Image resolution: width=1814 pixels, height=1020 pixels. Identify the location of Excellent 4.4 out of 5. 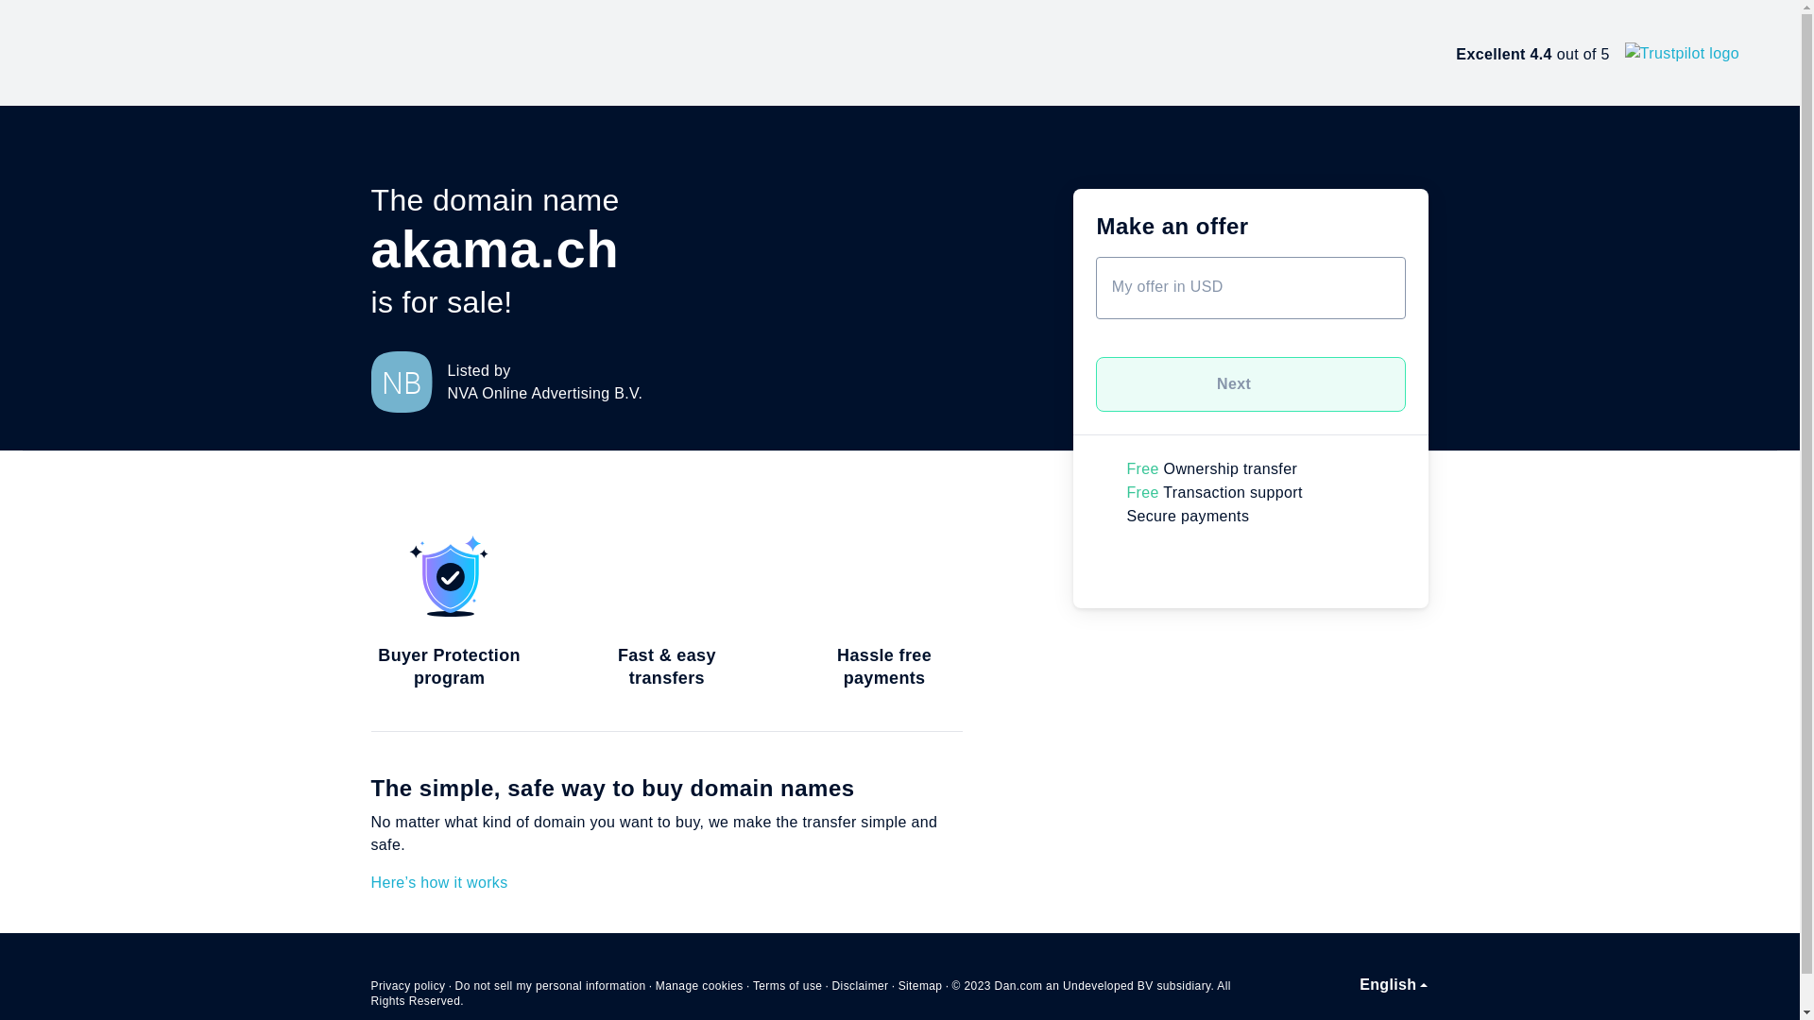
(1598, 53).